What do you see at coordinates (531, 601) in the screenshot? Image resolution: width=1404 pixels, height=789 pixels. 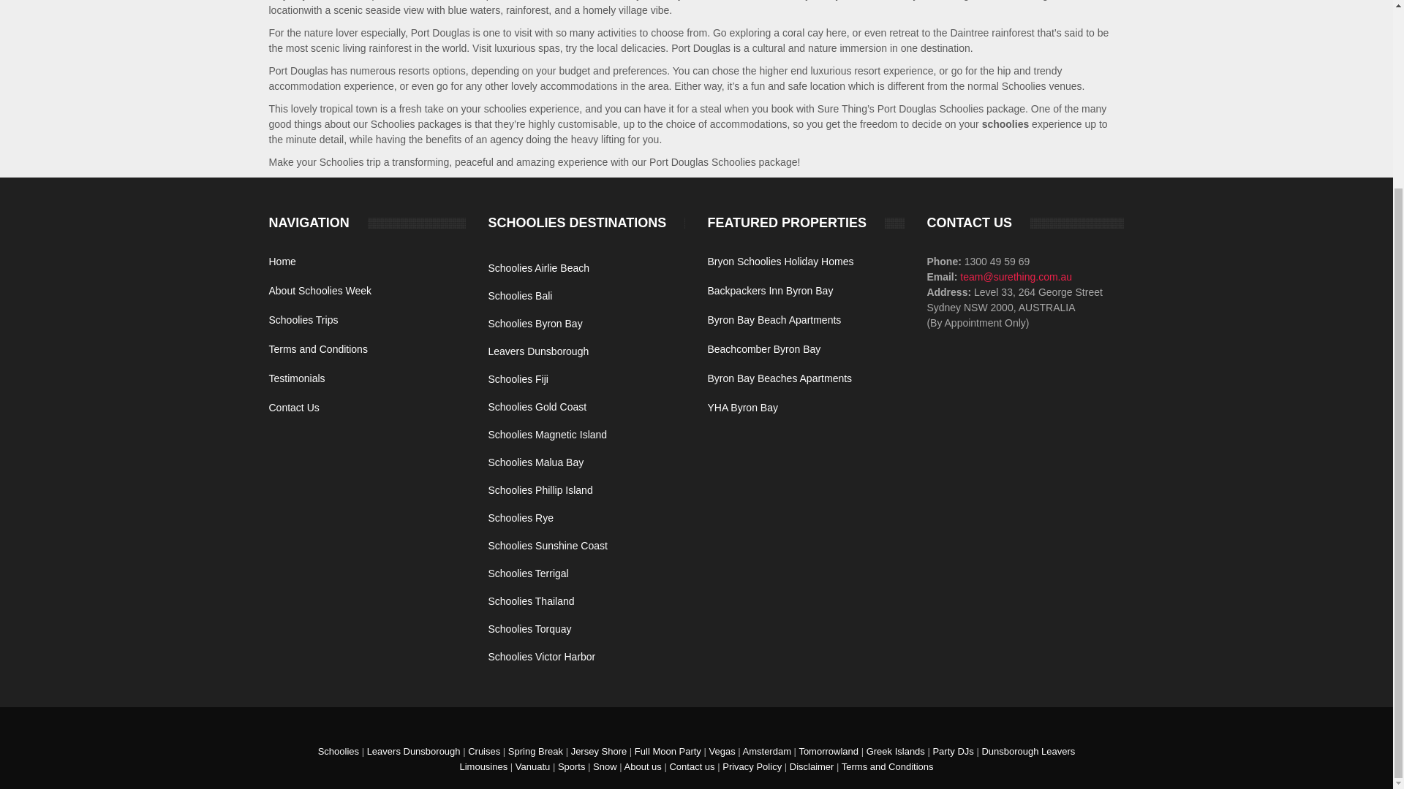 I see `Schoolies Thailand` at bounding box center [531, 601].